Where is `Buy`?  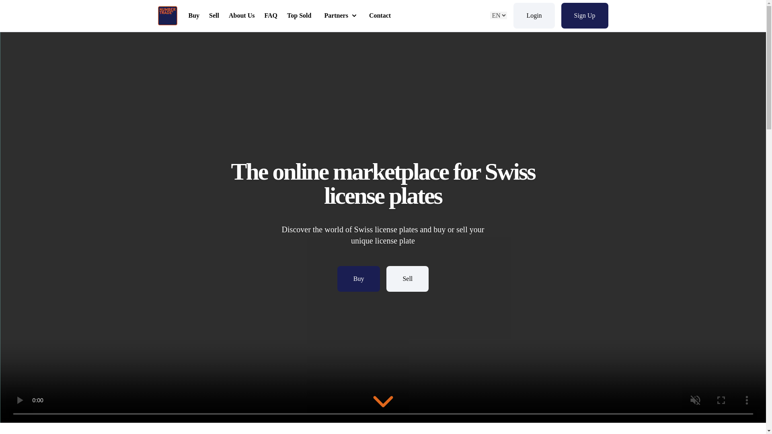
Buy is located at coordinates (271, 15).